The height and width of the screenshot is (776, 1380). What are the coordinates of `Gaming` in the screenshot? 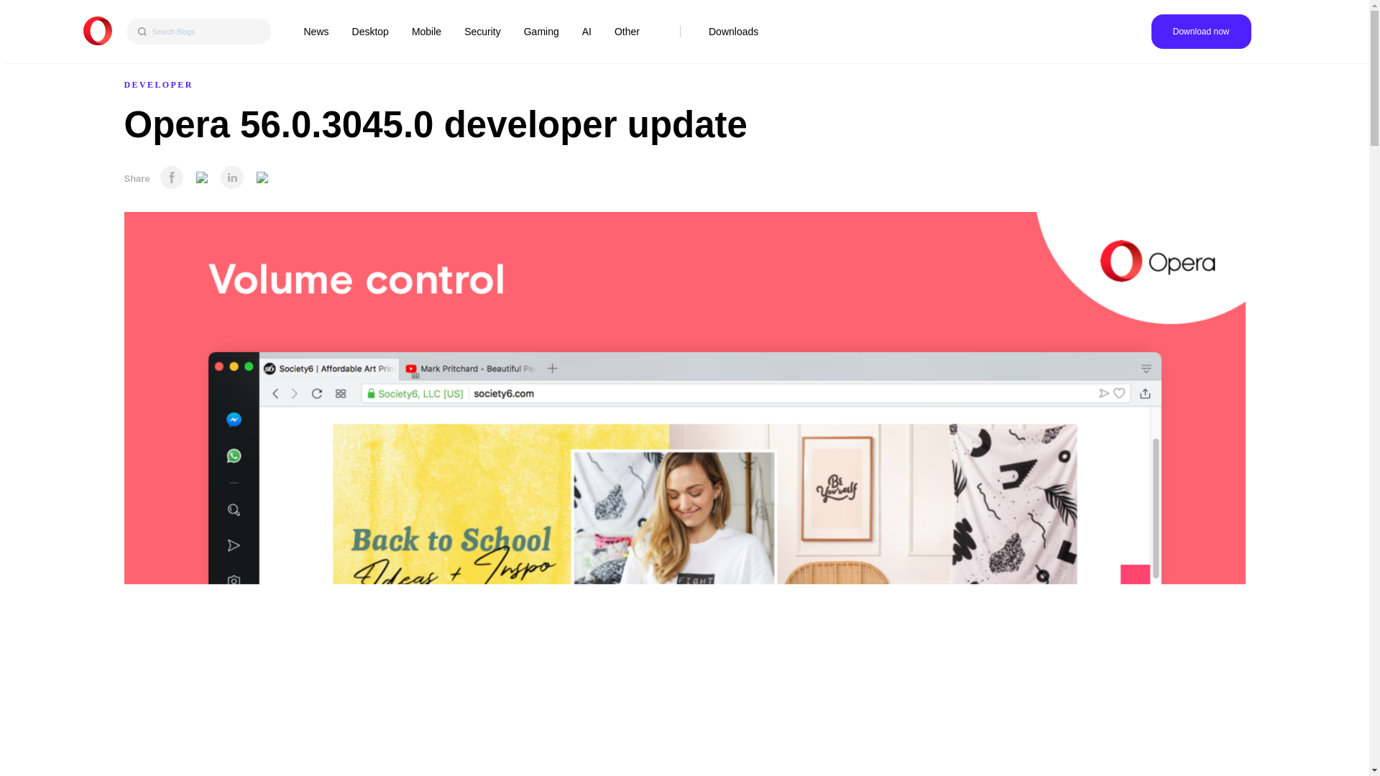 It's located at (541, 31).